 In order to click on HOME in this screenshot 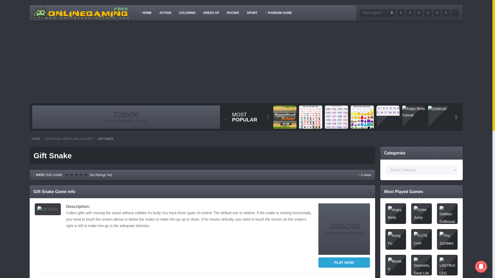, I will do `click(35, 139)`.